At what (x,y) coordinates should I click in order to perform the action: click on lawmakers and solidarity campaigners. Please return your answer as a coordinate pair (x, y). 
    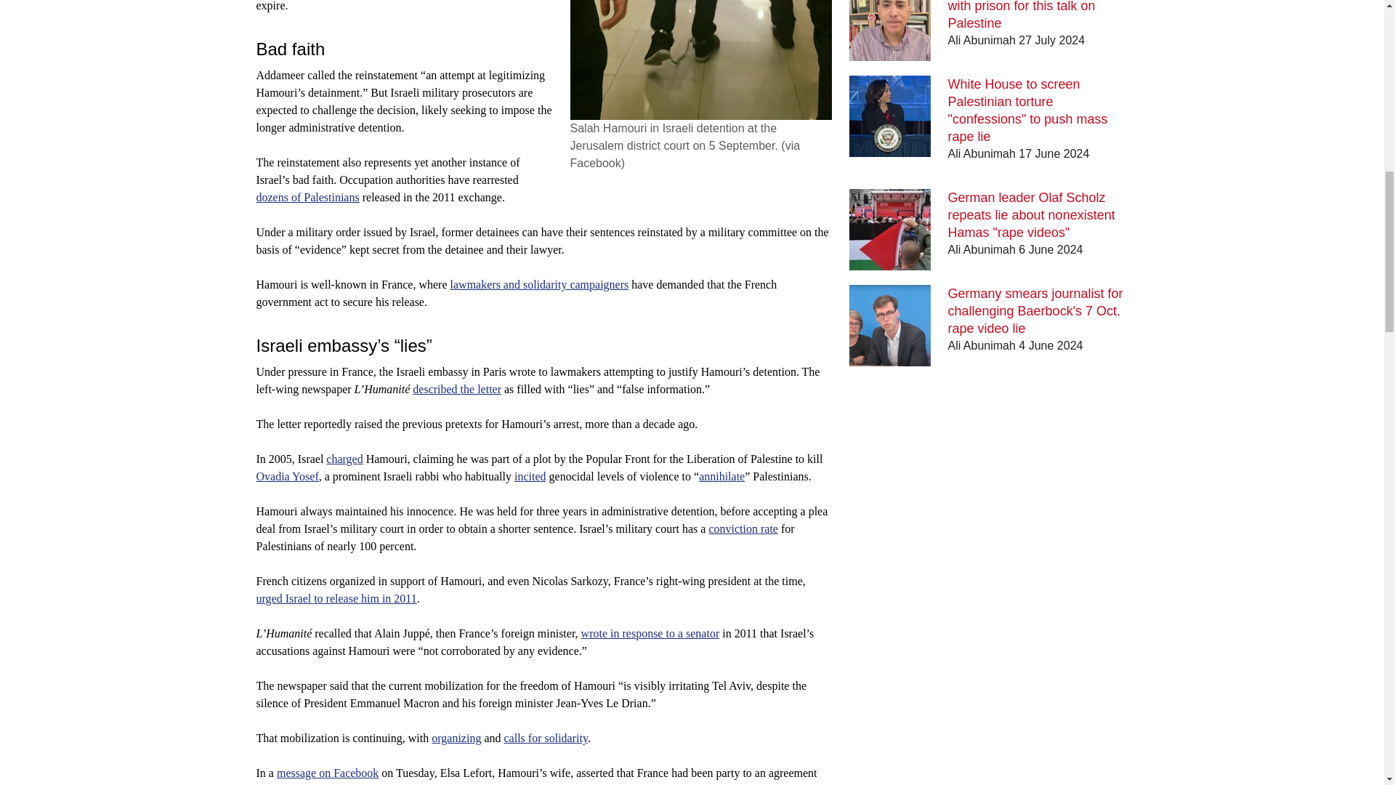
    Looking at the image, I should click on (539, 284).